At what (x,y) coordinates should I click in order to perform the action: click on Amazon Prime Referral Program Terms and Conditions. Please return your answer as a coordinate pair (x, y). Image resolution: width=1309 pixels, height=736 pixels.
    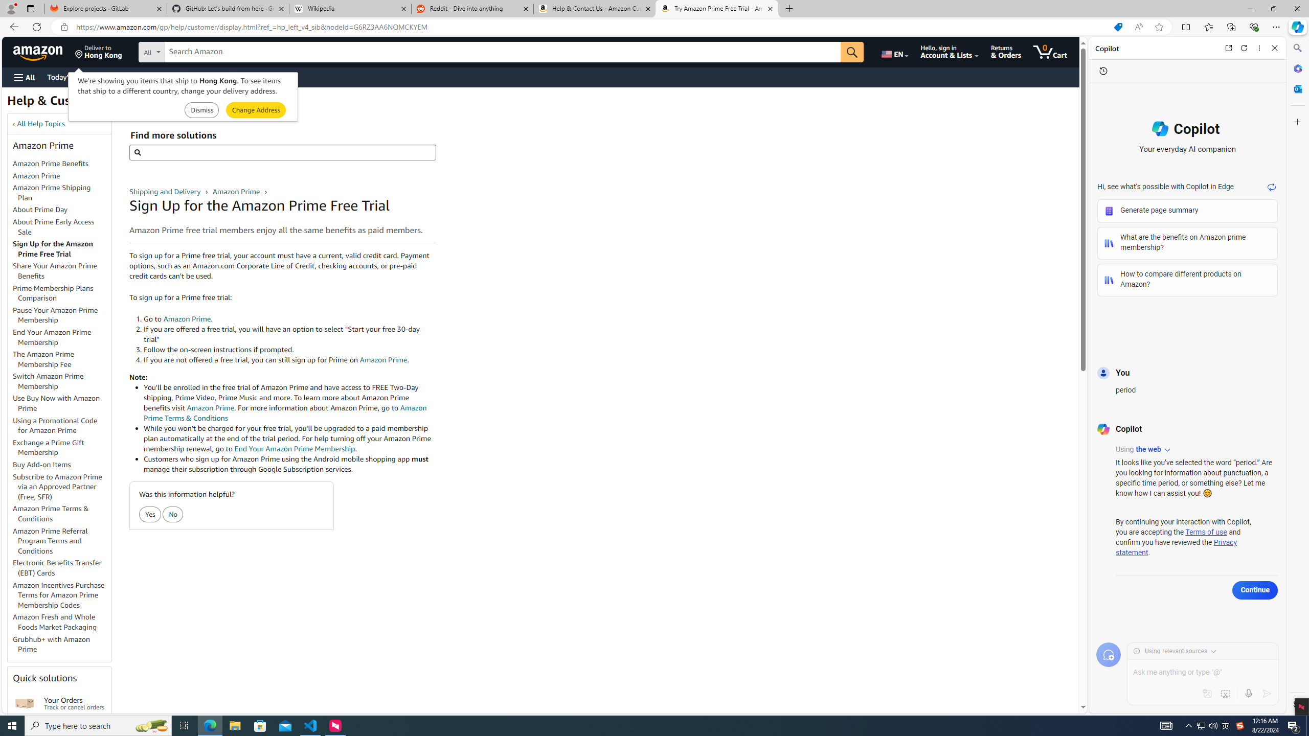
    Looking at the image, I should click on (62, 541).